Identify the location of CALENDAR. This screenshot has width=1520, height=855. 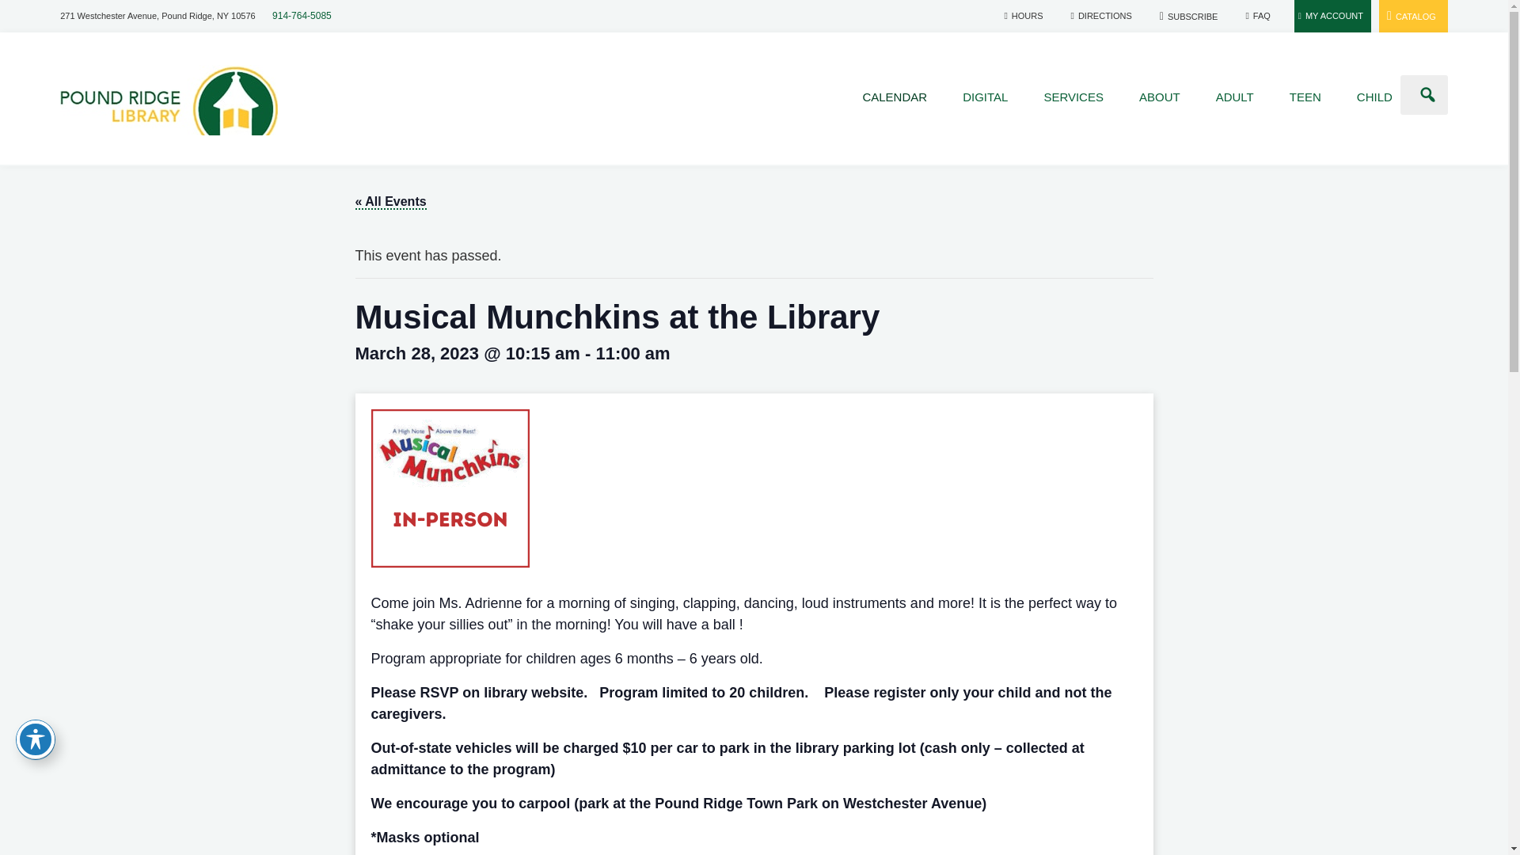
(895, 97).